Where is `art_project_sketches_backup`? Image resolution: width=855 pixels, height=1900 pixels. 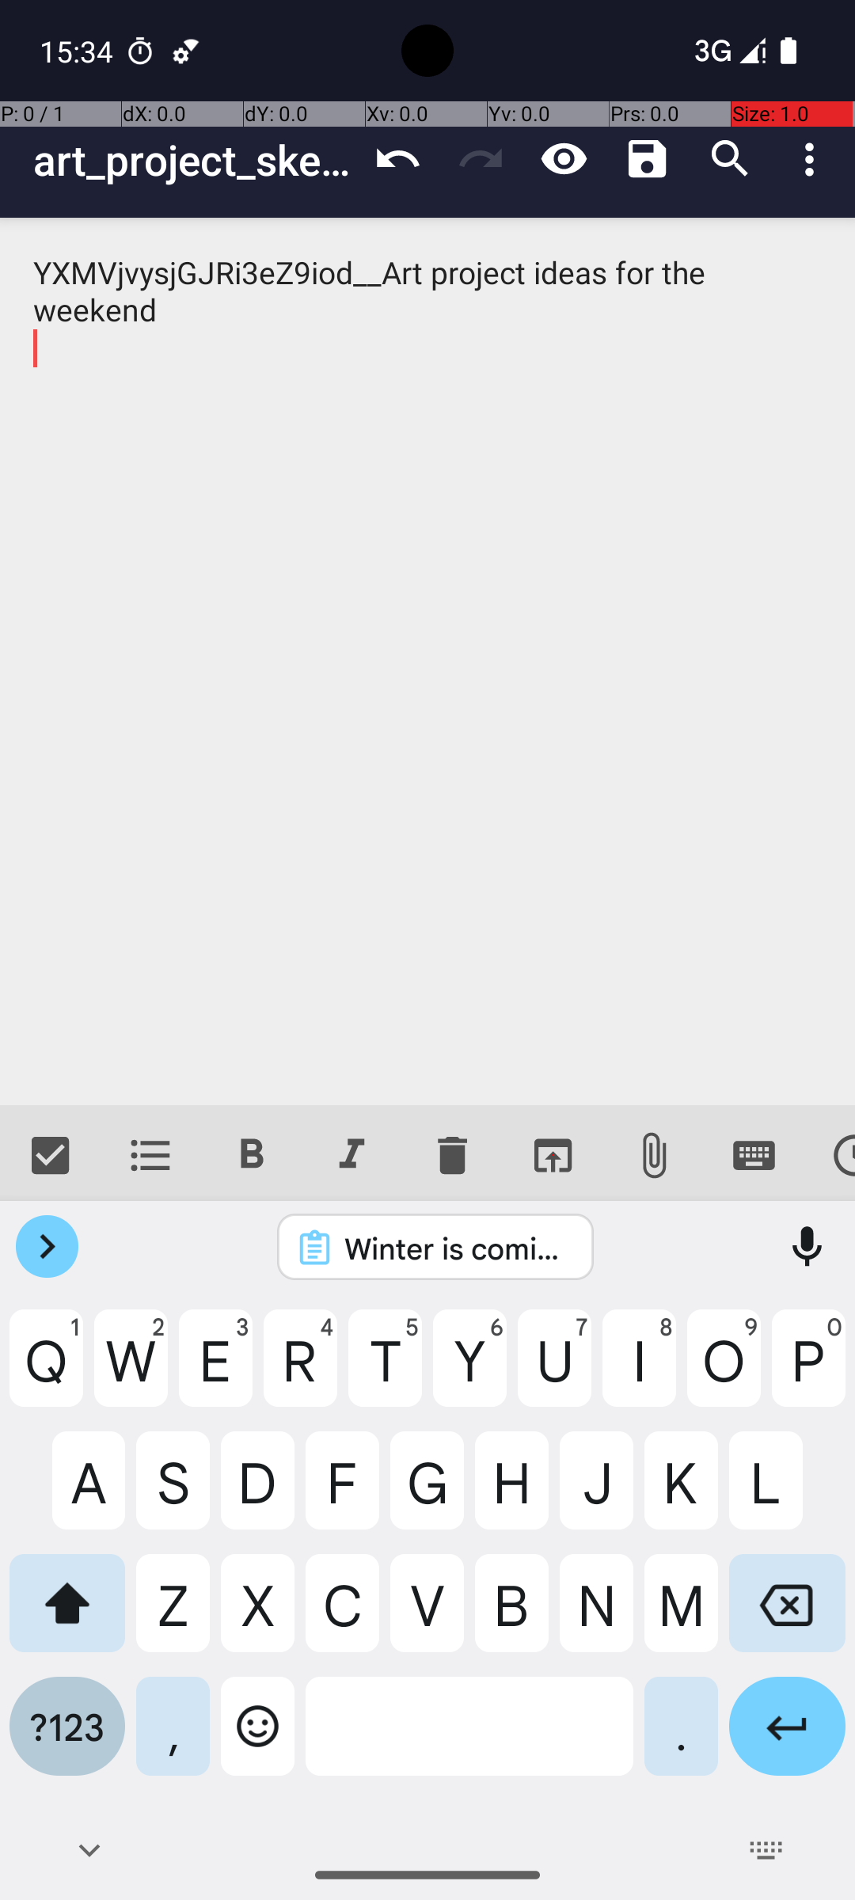
art_project_sketches_backup is located at coordinates (195, 160).